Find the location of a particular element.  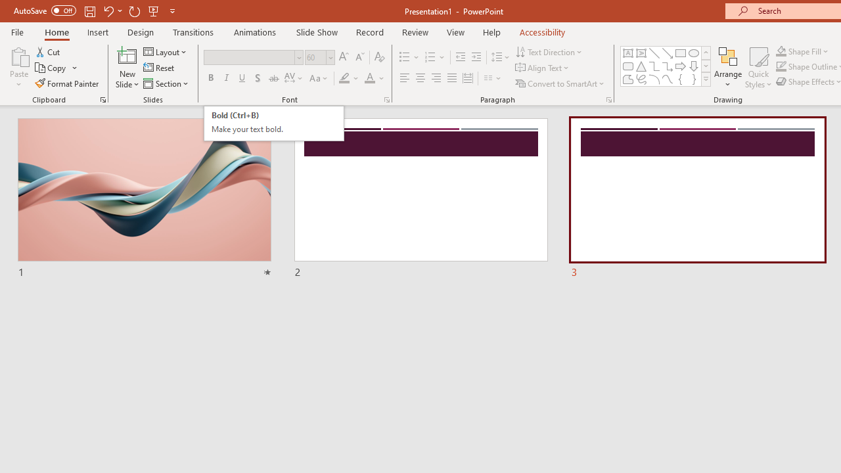

Underline is located at coordinates (242, 79).